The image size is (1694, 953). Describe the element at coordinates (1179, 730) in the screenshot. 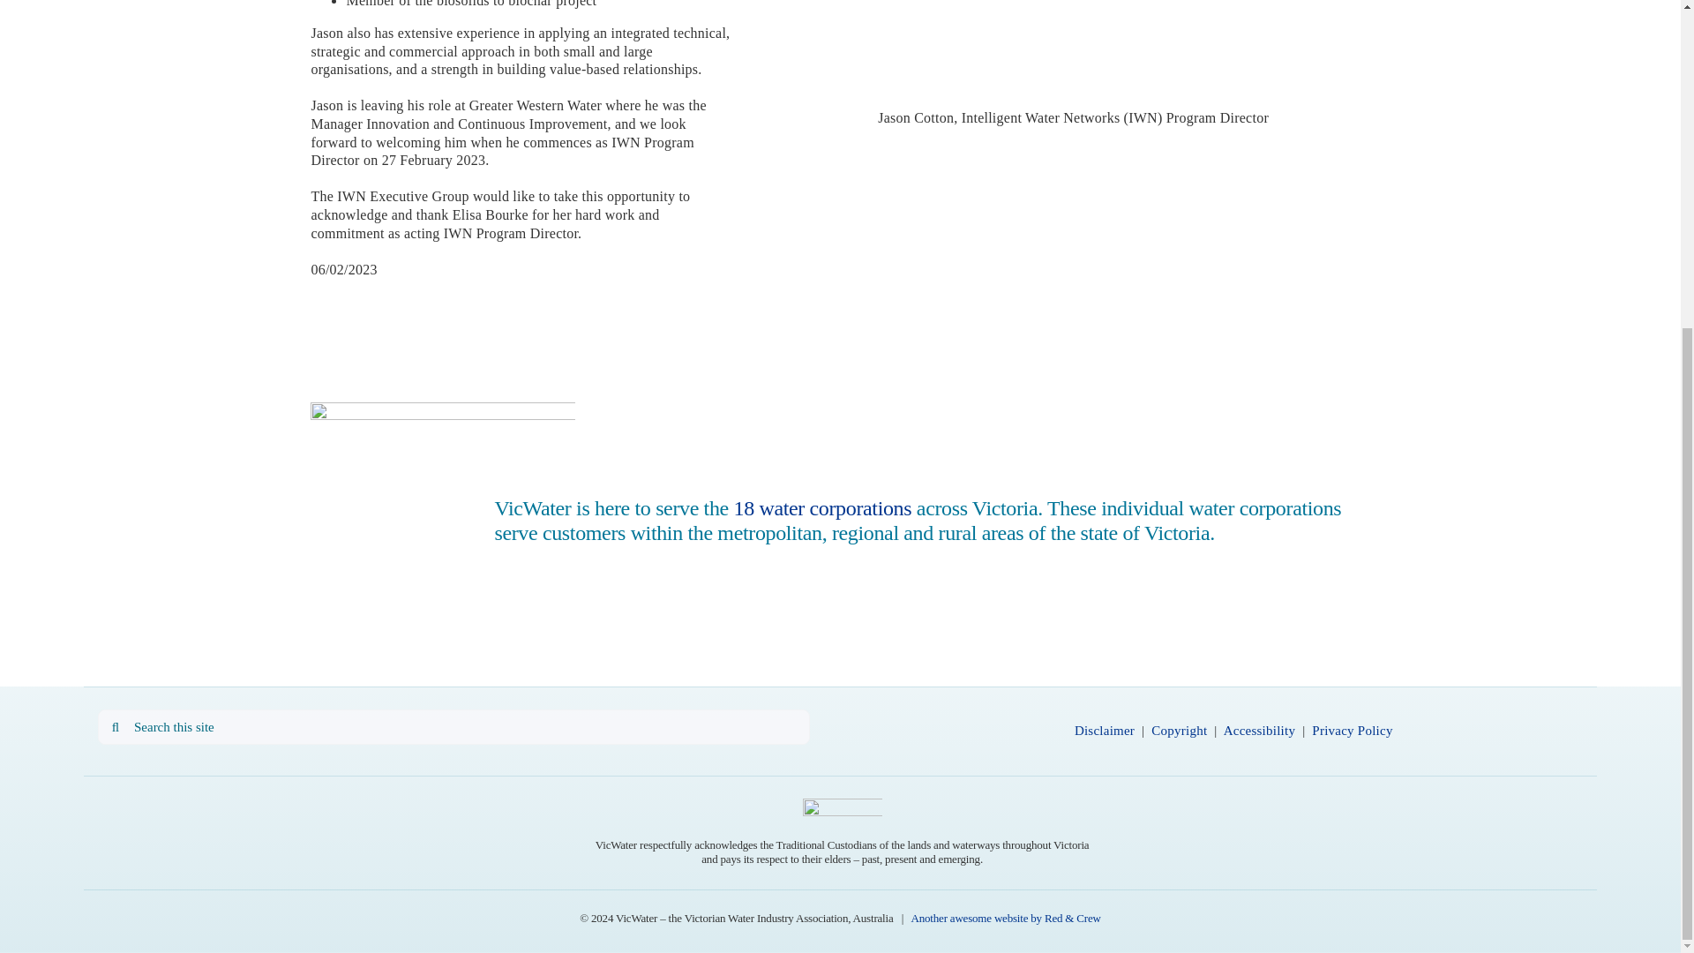

I see `Copyright` at that location.